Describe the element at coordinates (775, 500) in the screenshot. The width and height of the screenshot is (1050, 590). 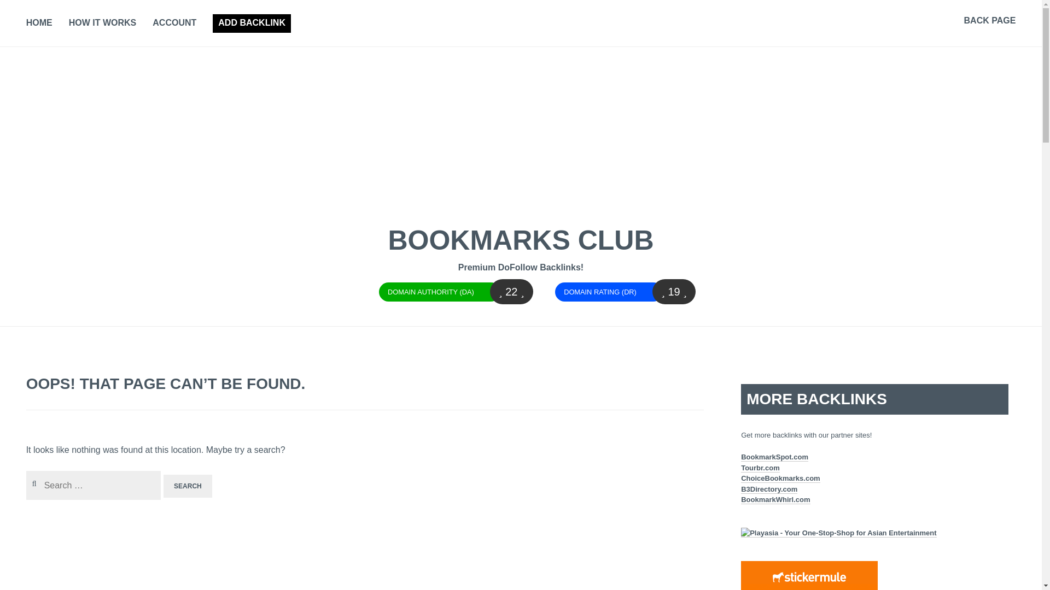
I see `BookmarkWhirl.com` at that location.